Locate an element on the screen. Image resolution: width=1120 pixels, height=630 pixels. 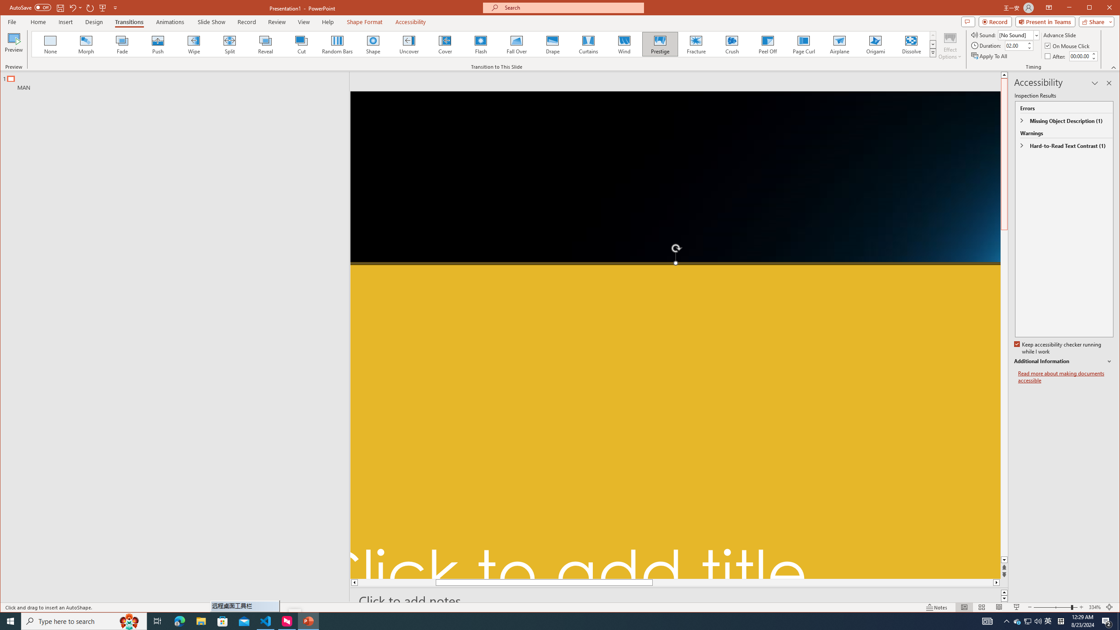
Page down is located at coordinates (1004, 465).